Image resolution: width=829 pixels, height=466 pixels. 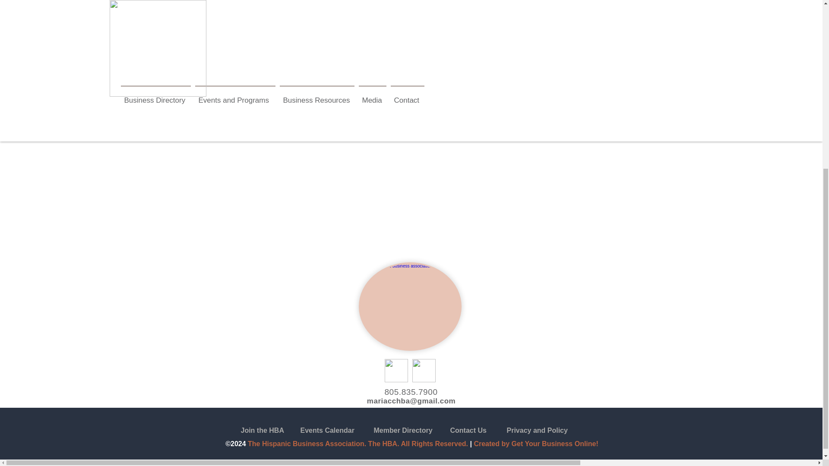 I want to click on Member Directory, so click(x=412, y=431).